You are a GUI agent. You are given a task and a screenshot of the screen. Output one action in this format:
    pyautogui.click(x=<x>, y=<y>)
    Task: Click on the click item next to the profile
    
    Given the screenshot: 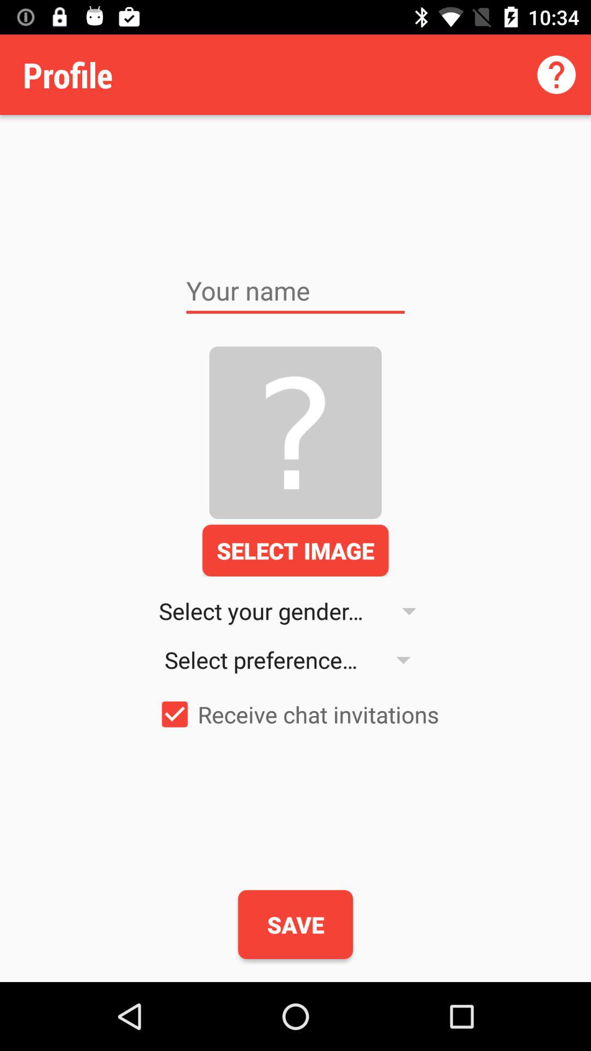 What is the action you would take?
    pyautogui.click(x=556, y=74)
    